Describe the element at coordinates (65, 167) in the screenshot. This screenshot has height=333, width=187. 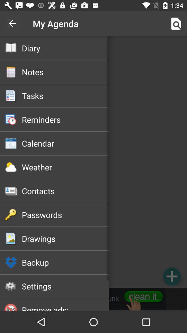
I see `tap weather` at that location.